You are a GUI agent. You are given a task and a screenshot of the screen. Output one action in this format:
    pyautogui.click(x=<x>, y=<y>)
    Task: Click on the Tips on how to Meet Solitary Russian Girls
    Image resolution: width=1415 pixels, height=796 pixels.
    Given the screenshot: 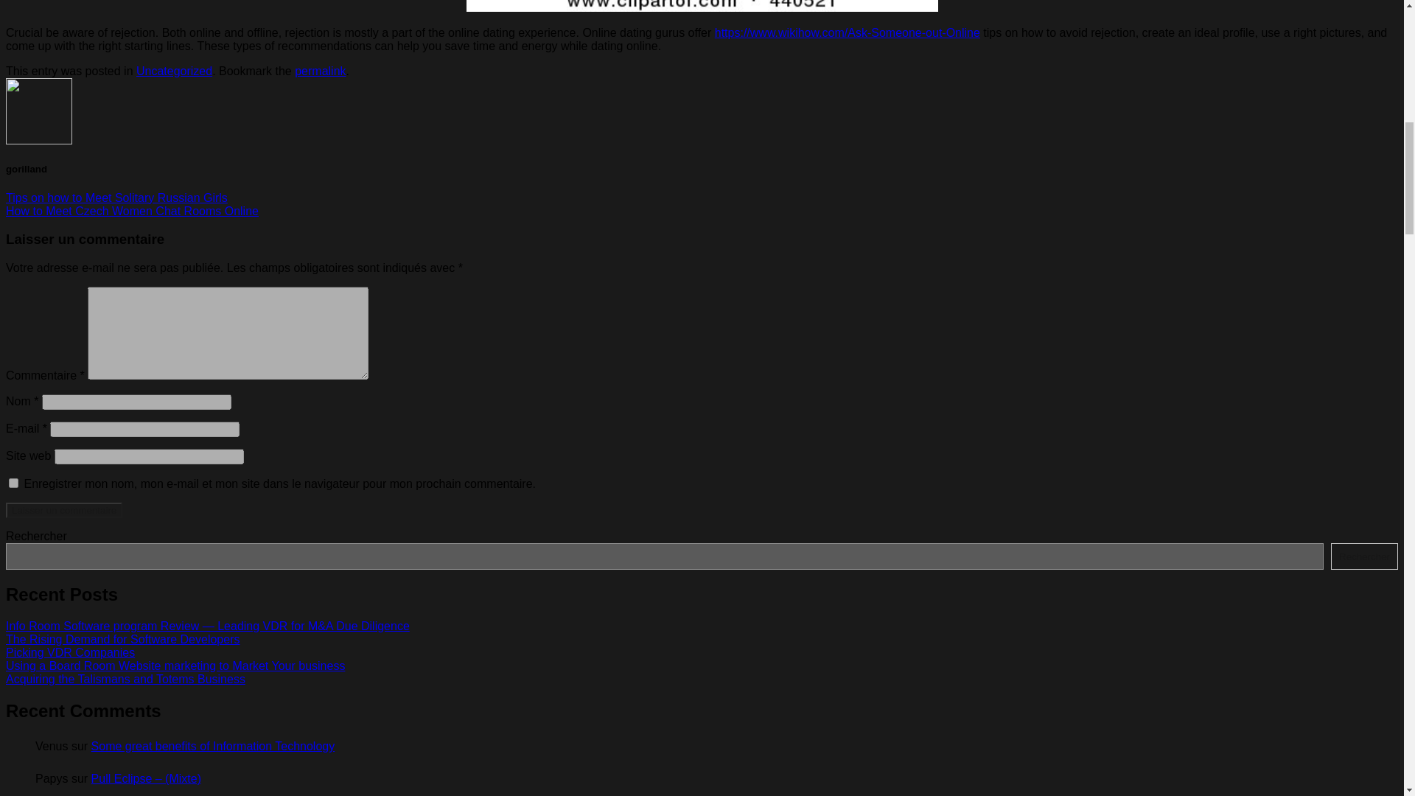 What is the action you would take?
    pyautogui.click(x=116, y=198)
    